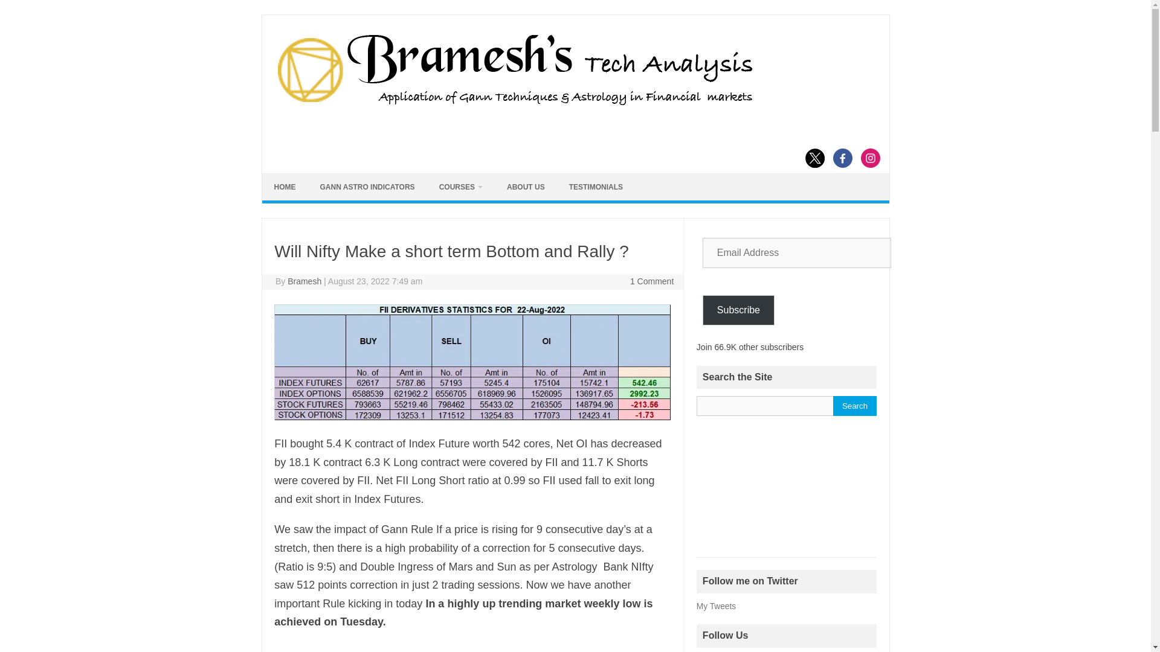 The image size is (1160, 652). Describe the element at coordinates (514, 105) in the screenshot. I see `Bramesh's Technical Analysis` at that location.